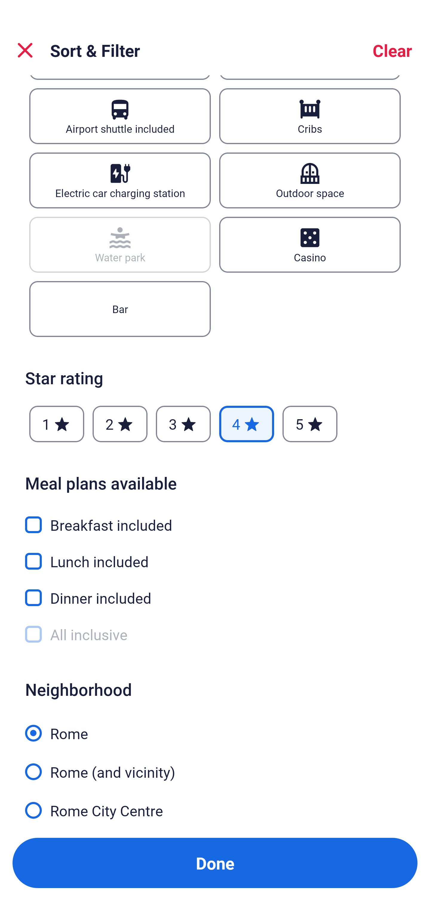 This screenshot has width=430, height=909. What do you see at coordinates (215, 591) in the screenshot?
I see `Dinner included, Dinner included` at bounding box center [215, 591].